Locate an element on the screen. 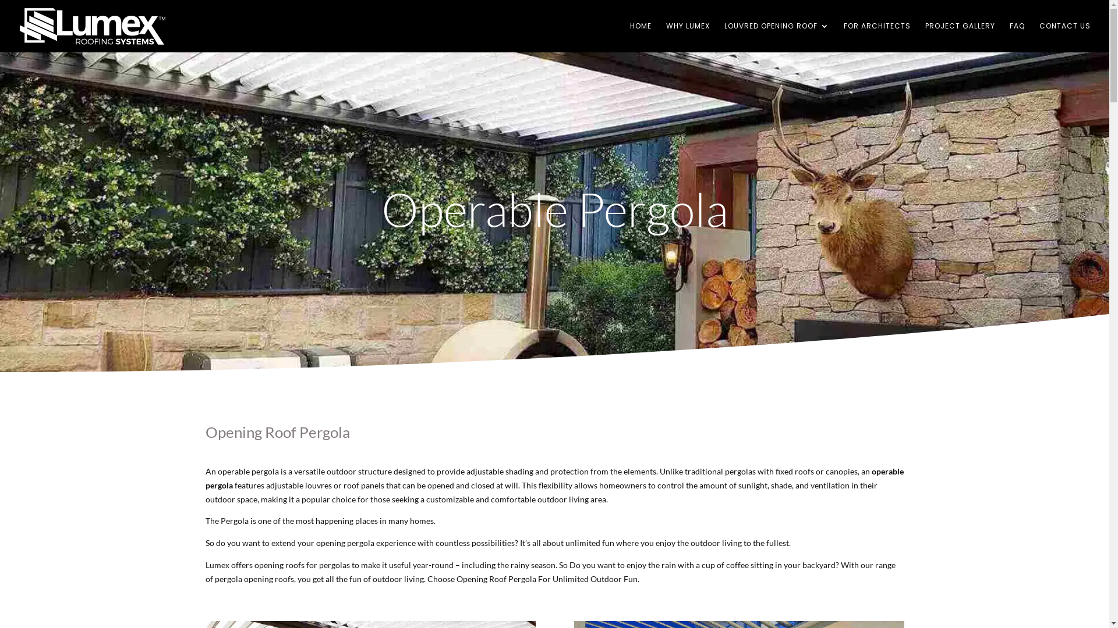 Image resolution: width=1118 pixels, height=628 pixels. HOME is located at coordinates (641, 37).